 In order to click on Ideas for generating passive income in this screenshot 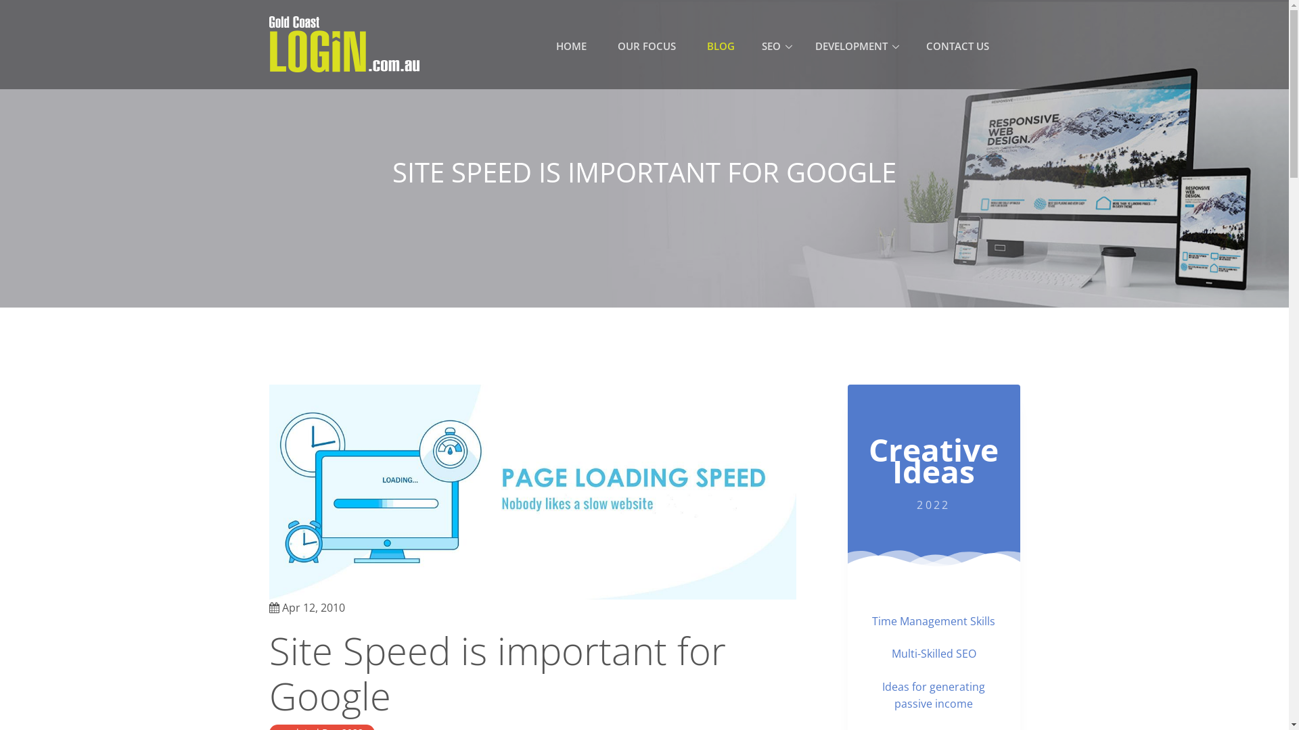, I will do `click(934, 696)`.